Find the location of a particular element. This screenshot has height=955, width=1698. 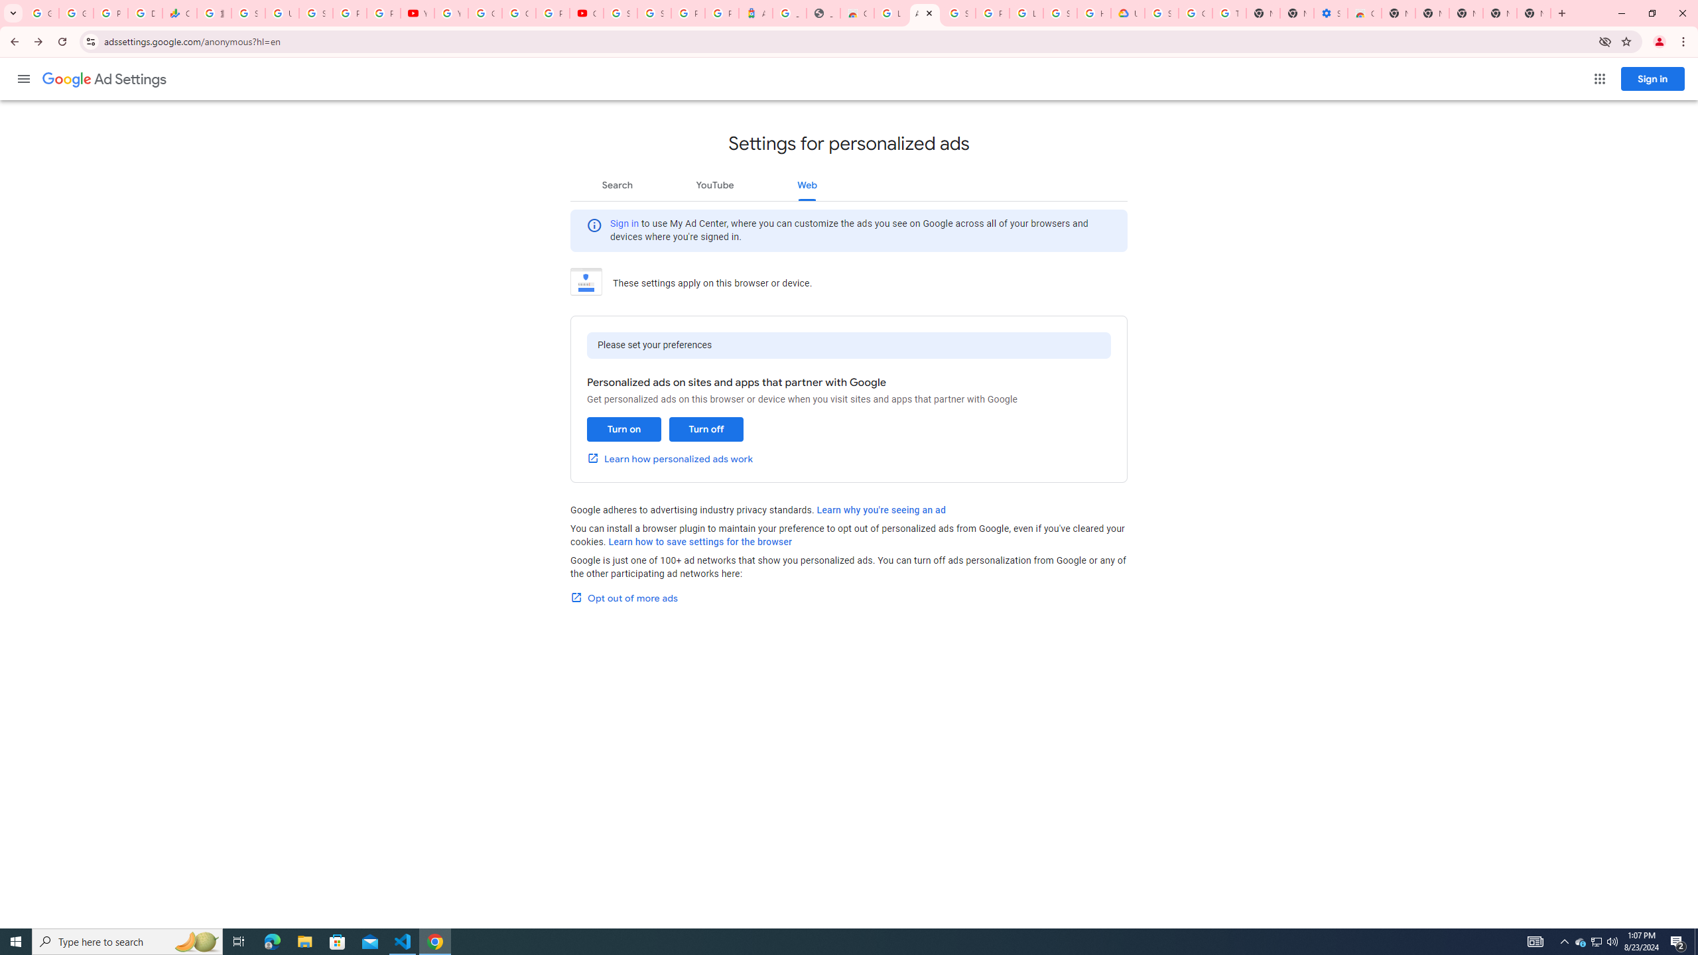

Turn cookies on or off - Computer - Google Account Help is located at coordinates (1230, 13).